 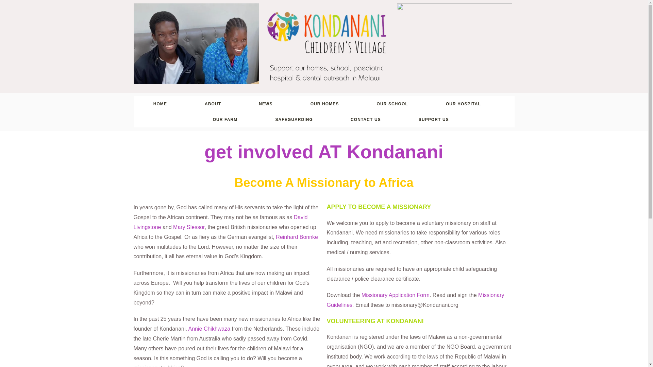 I want to click on SUPPORT US, so click(x=433, y=120).